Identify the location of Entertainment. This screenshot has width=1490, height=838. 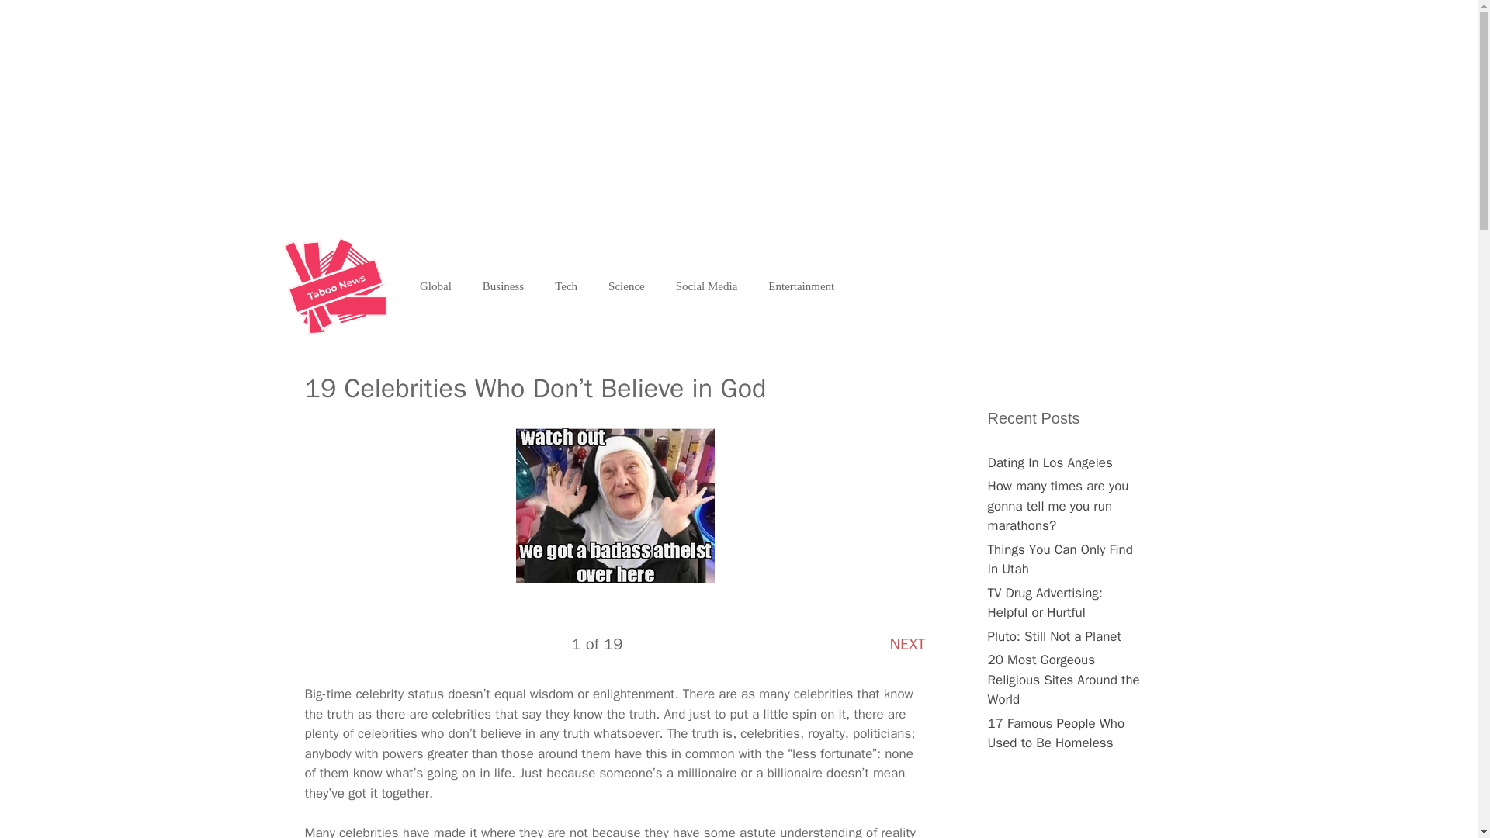
(801, 286).